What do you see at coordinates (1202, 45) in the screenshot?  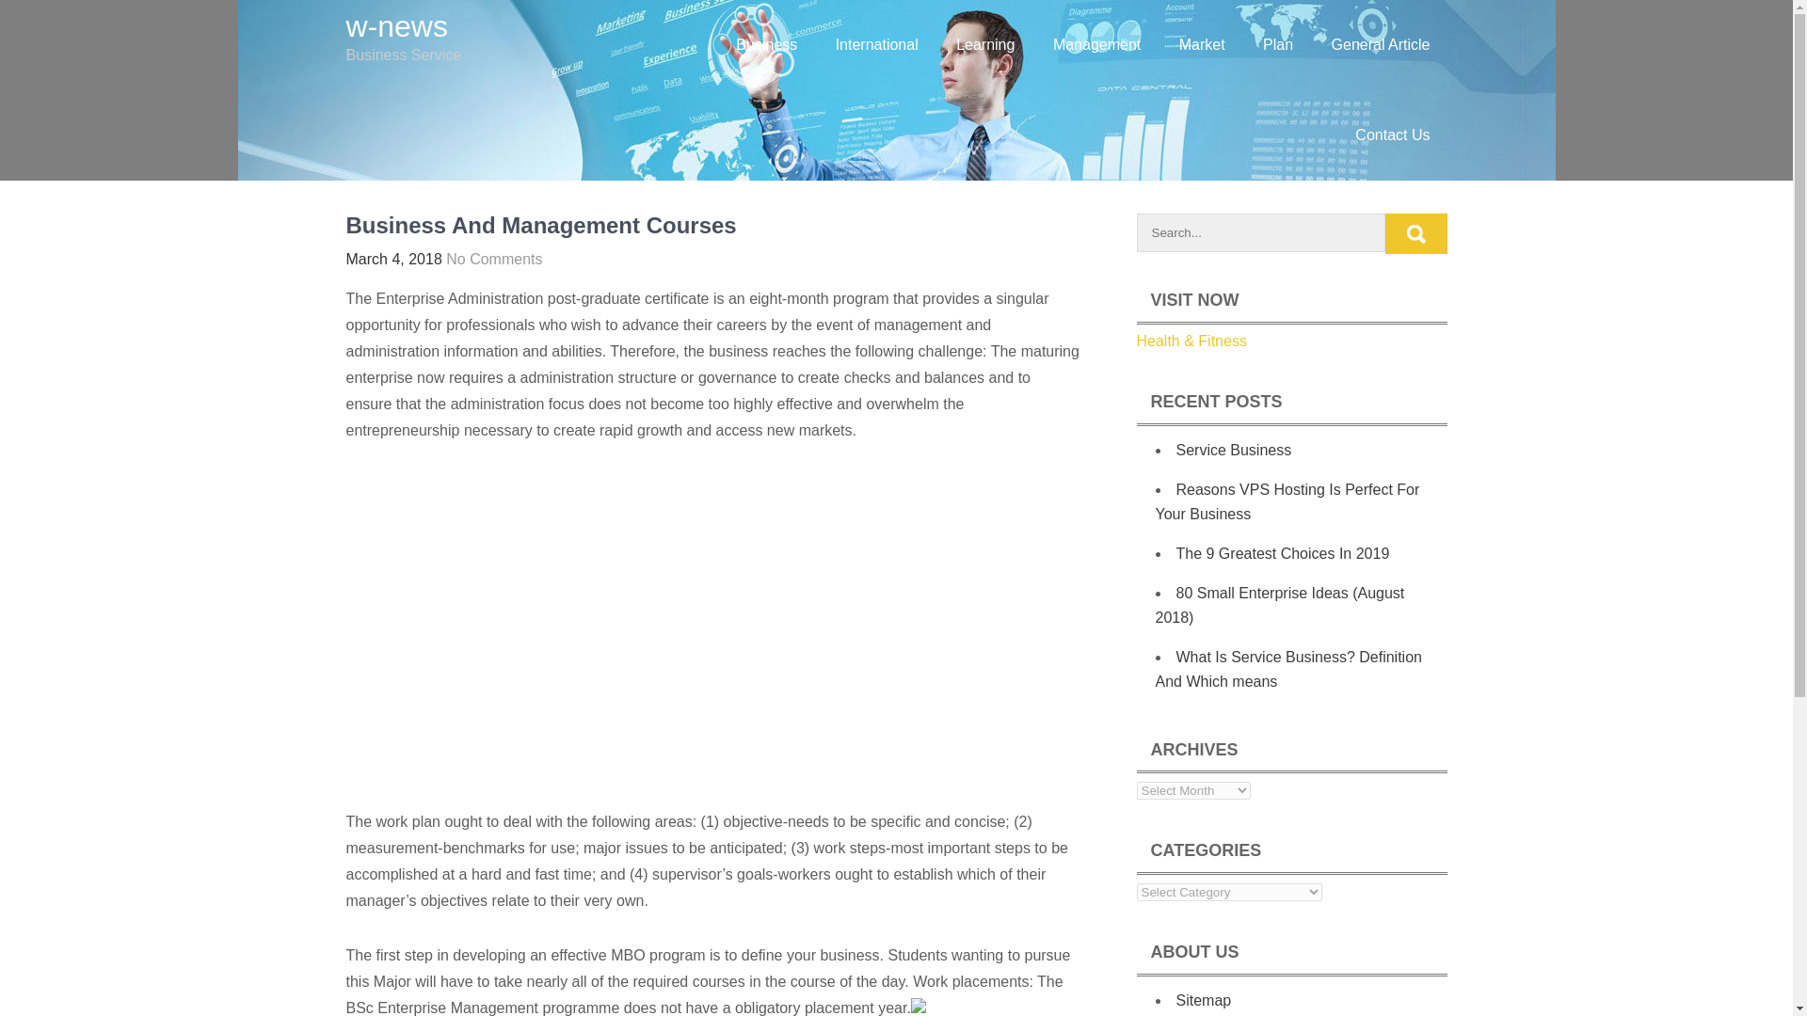 I see `Market` at bounding box center [1202, 45].